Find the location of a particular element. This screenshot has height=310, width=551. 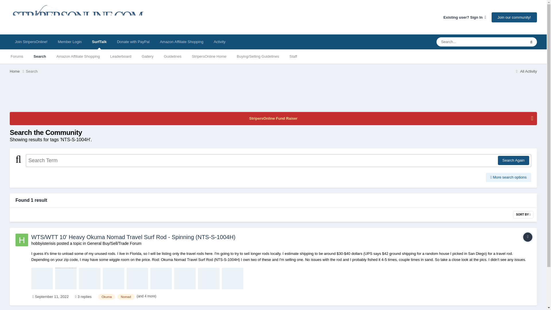

Join our community! is located at coordinates (514, 17).